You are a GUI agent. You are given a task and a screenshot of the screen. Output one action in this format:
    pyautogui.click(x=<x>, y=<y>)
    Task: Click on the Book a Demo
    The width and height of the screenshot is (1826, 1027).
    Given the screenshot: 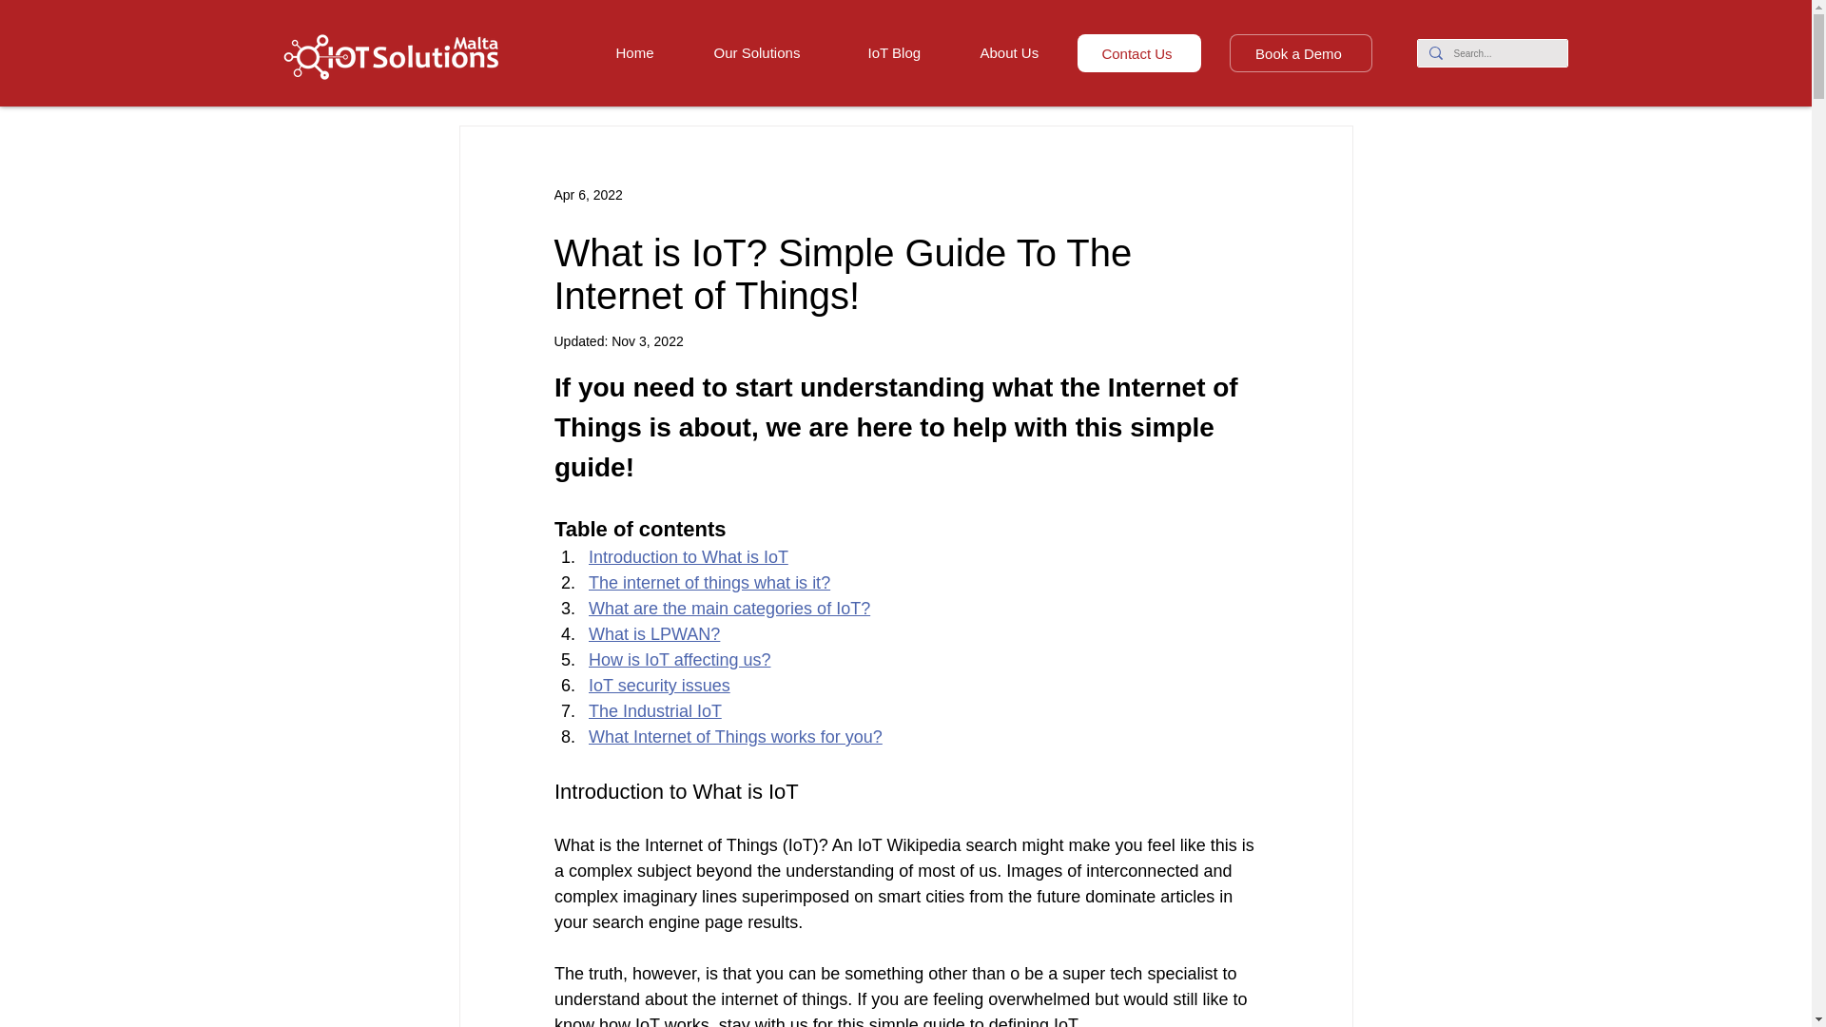 What is the action you would take?
    pyautogui.click(x=1299, y=52)
    